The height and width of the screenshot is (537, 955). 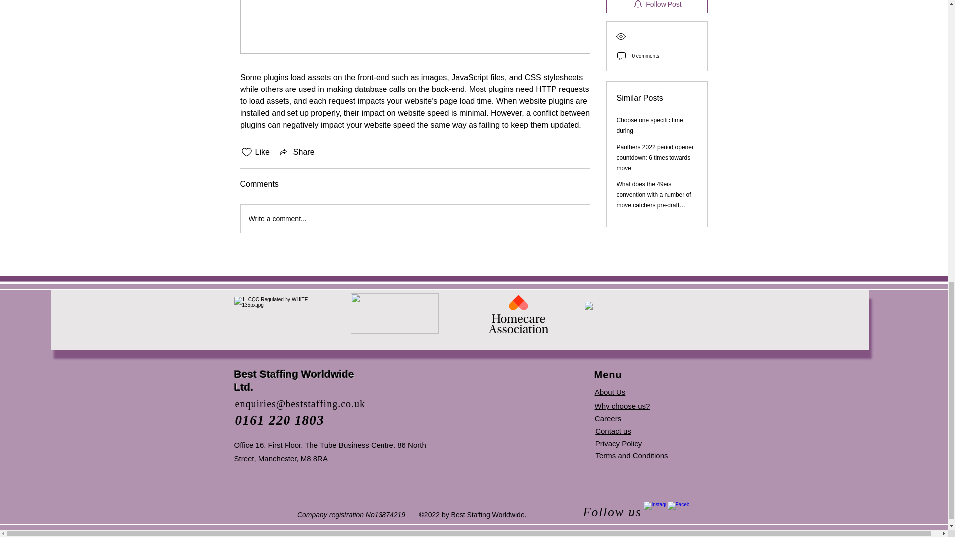 What do you see at coordinates (610, 392) in the screenshot?
I see `About Us` at bounding box center [610, 392].